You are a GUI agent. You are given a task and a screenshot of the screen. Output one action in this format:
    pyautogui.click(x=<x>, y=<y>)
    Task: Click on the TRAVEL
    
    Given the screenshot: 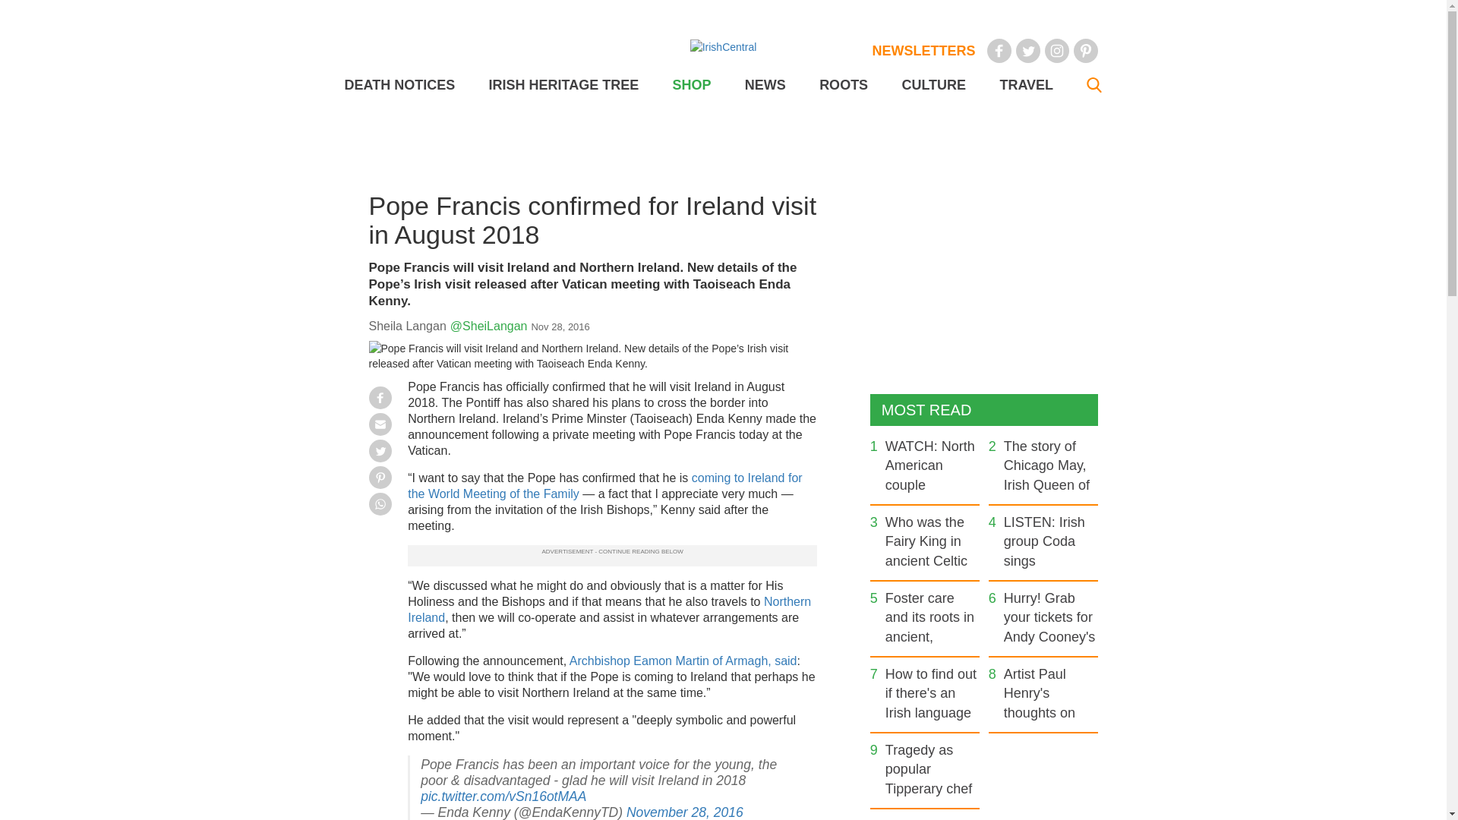 What is the action you would take?
    pyautogui.click(x=1025, y=85)
    